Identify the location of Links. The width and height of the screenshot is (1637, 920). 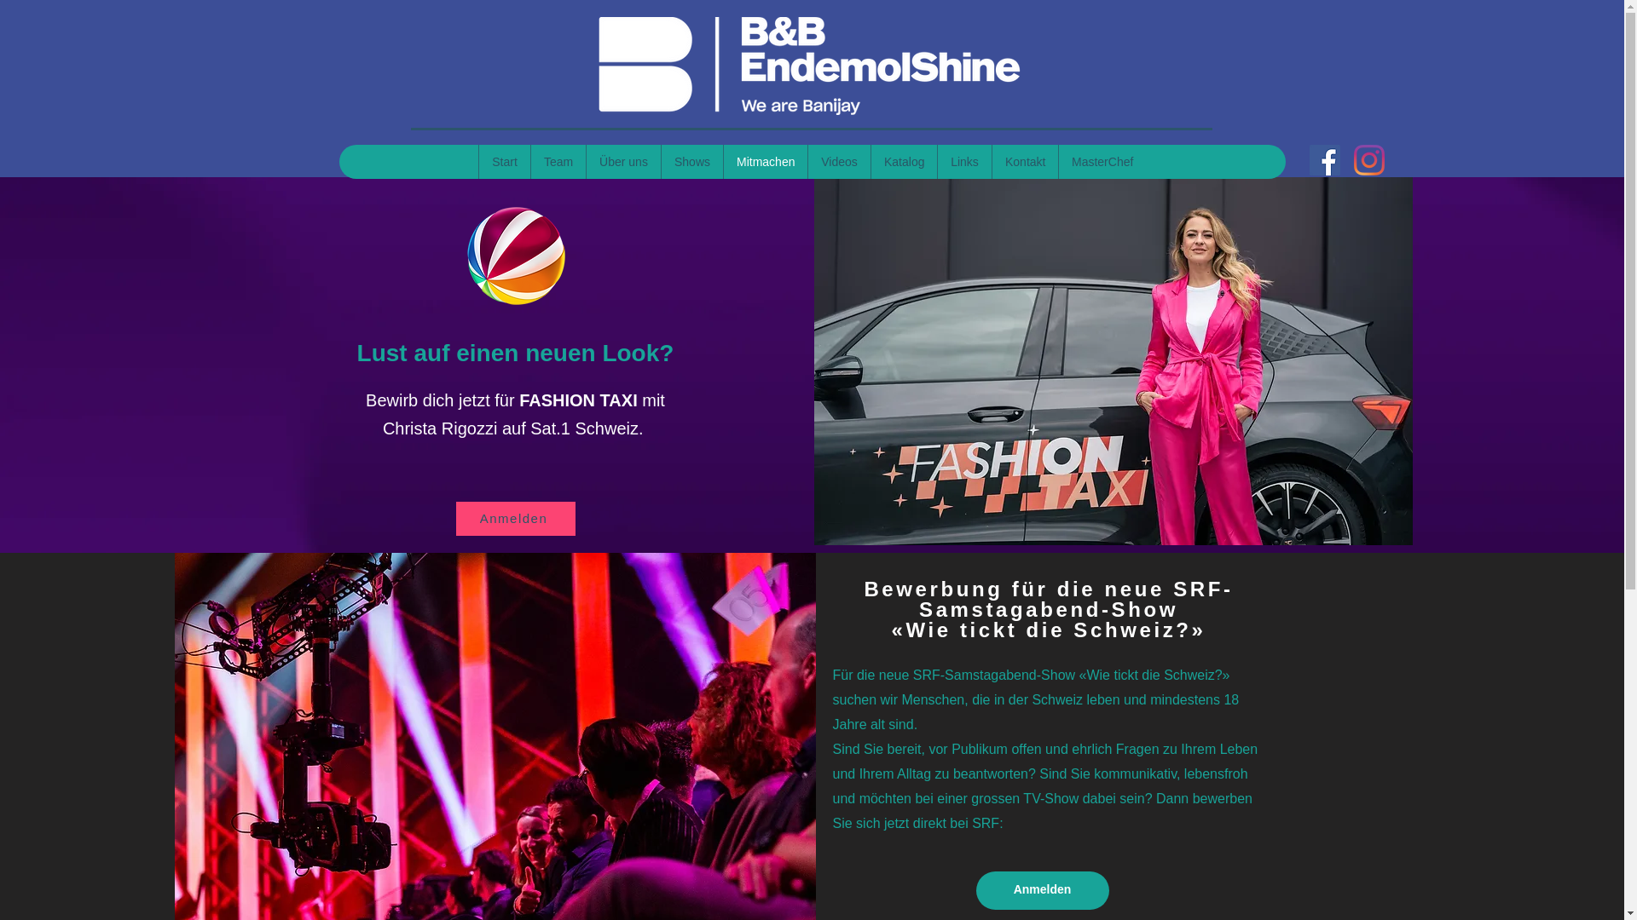
(964, 162).